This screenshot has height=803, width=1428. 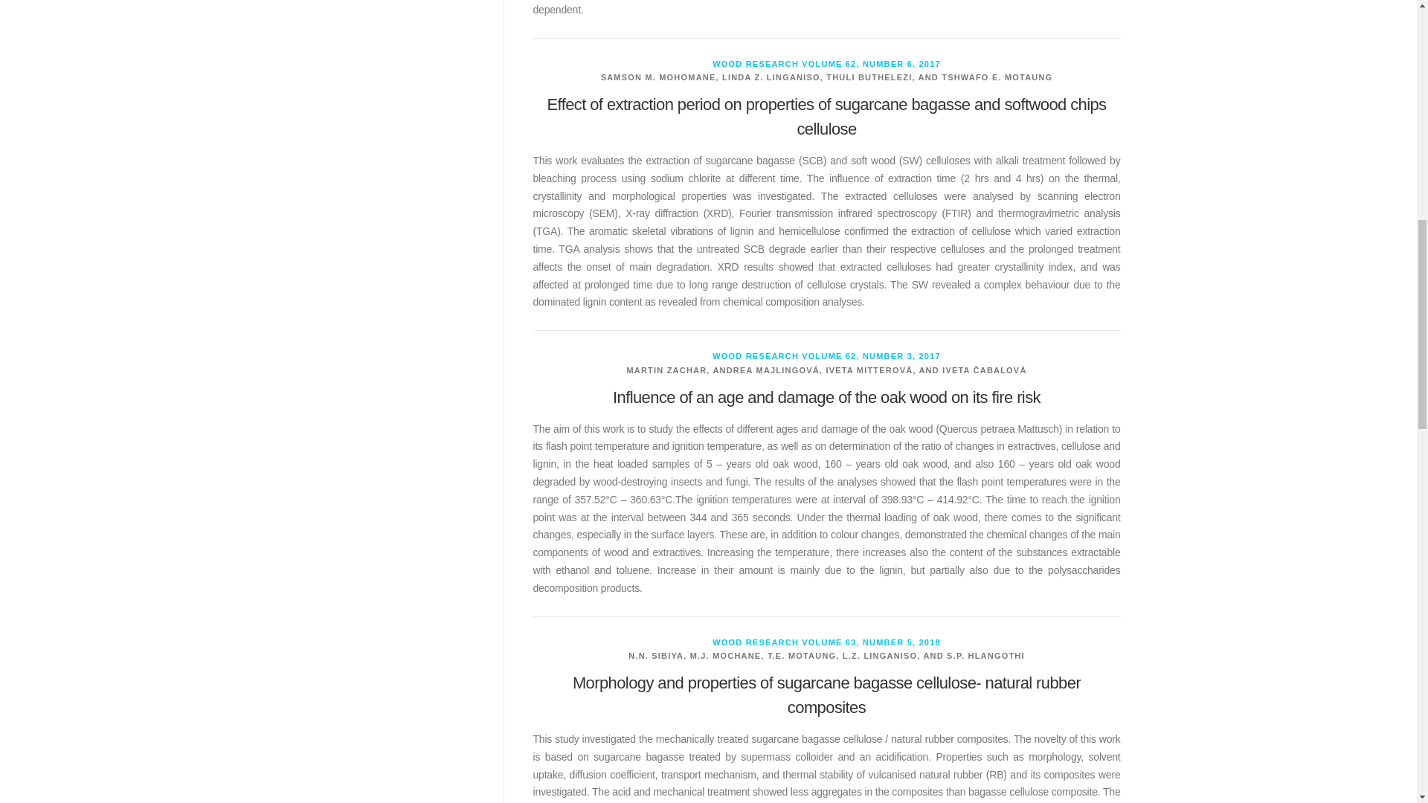 What do you see at coordinates (827, 355) in the screenshot?
I see `WOOD RESEARCH VOLUME 62, NUMBER 3, 2017` at bounding box center [827, 355].